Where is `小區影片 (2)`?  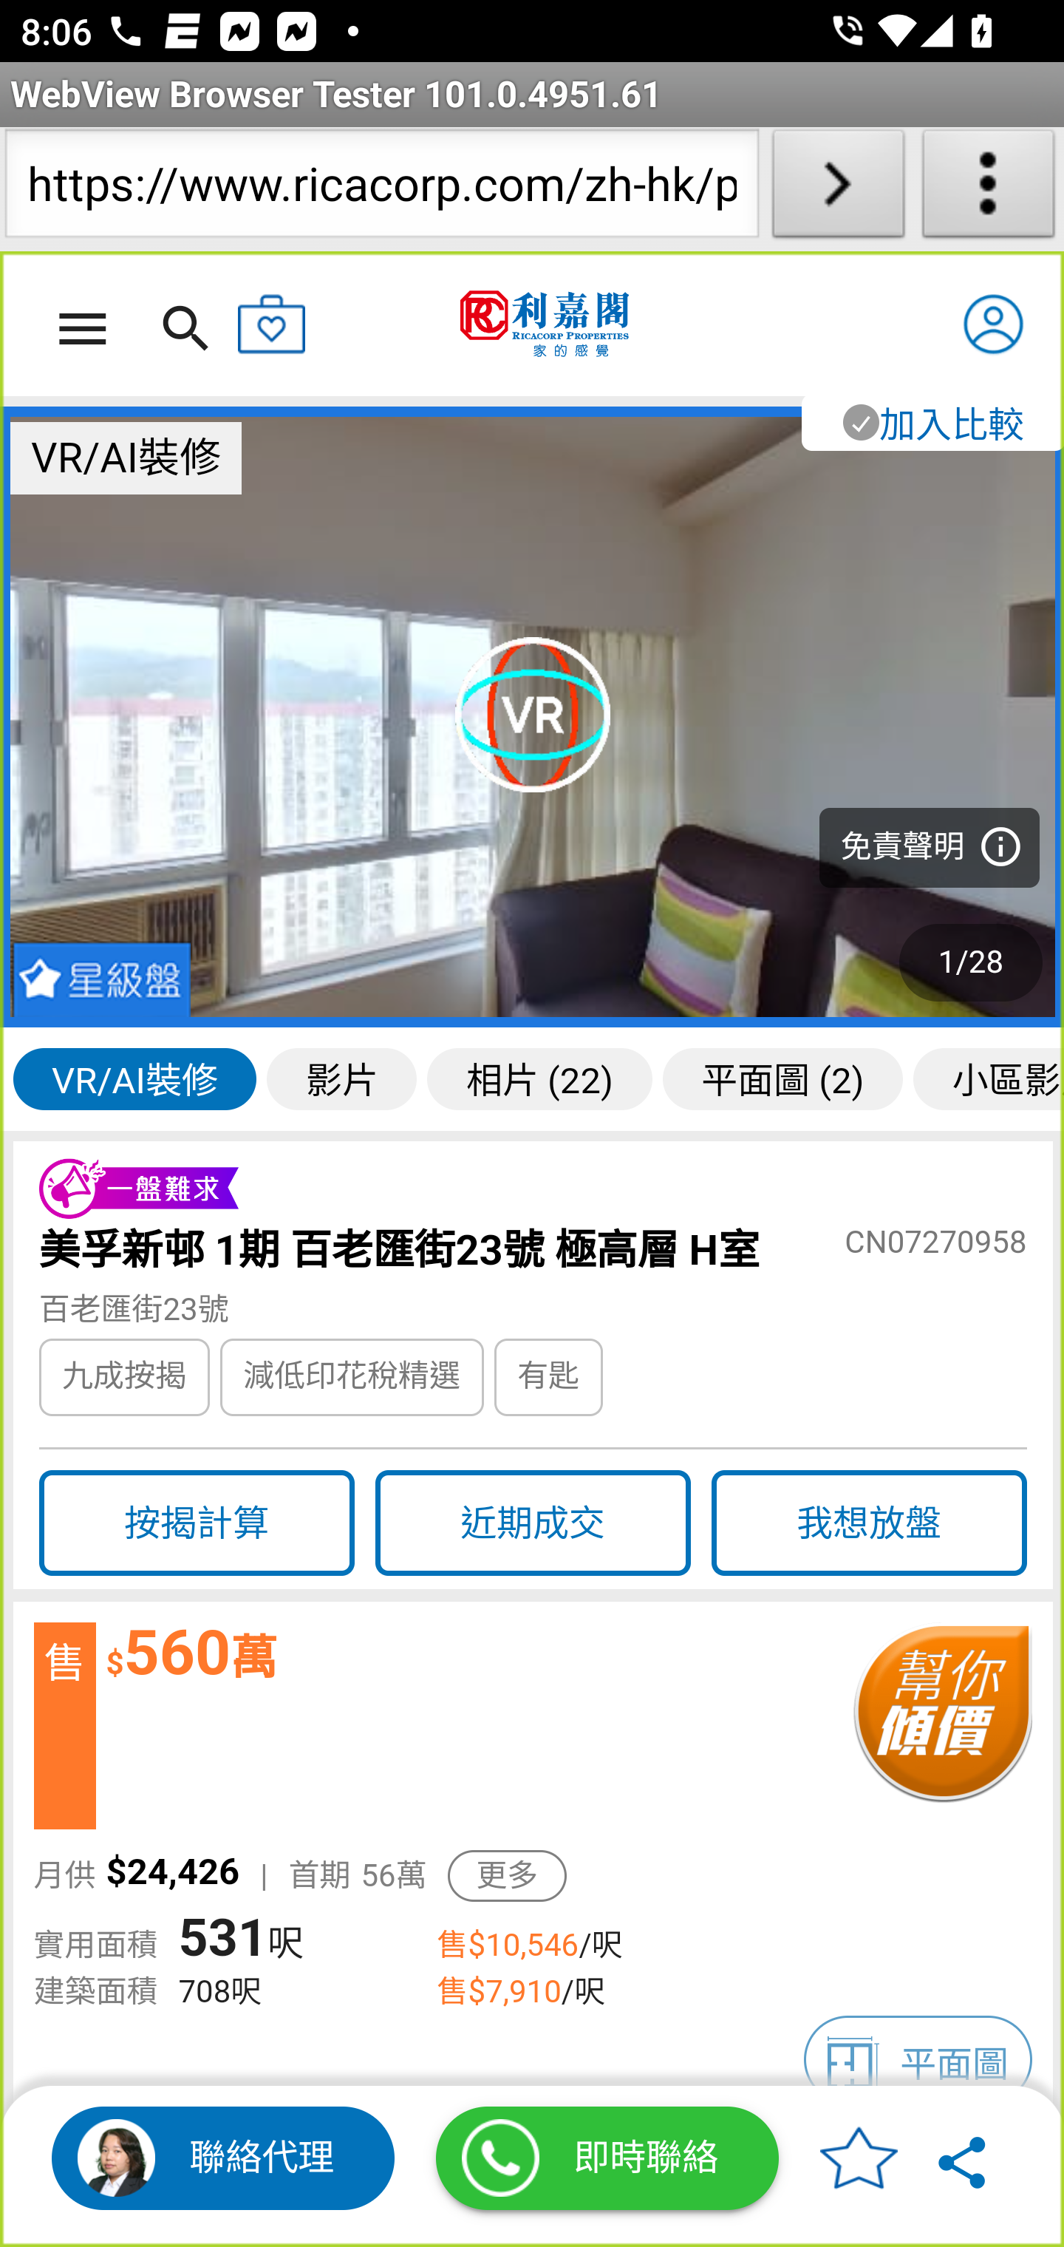 小區影片 (2) is located at coordinates (989, 1078).